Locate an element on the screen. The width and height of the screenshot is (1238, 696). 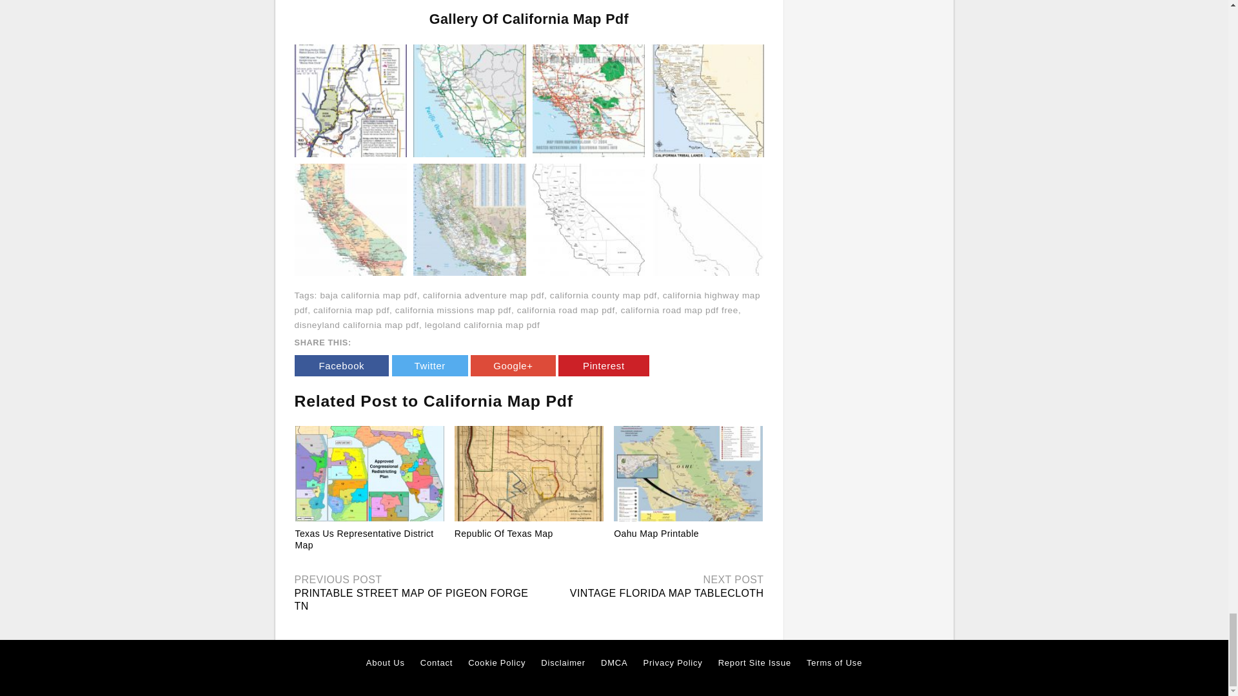
PRINTABLE STREET MAP OF PIGEON FORGE TN is located at coordinates (411, 599).